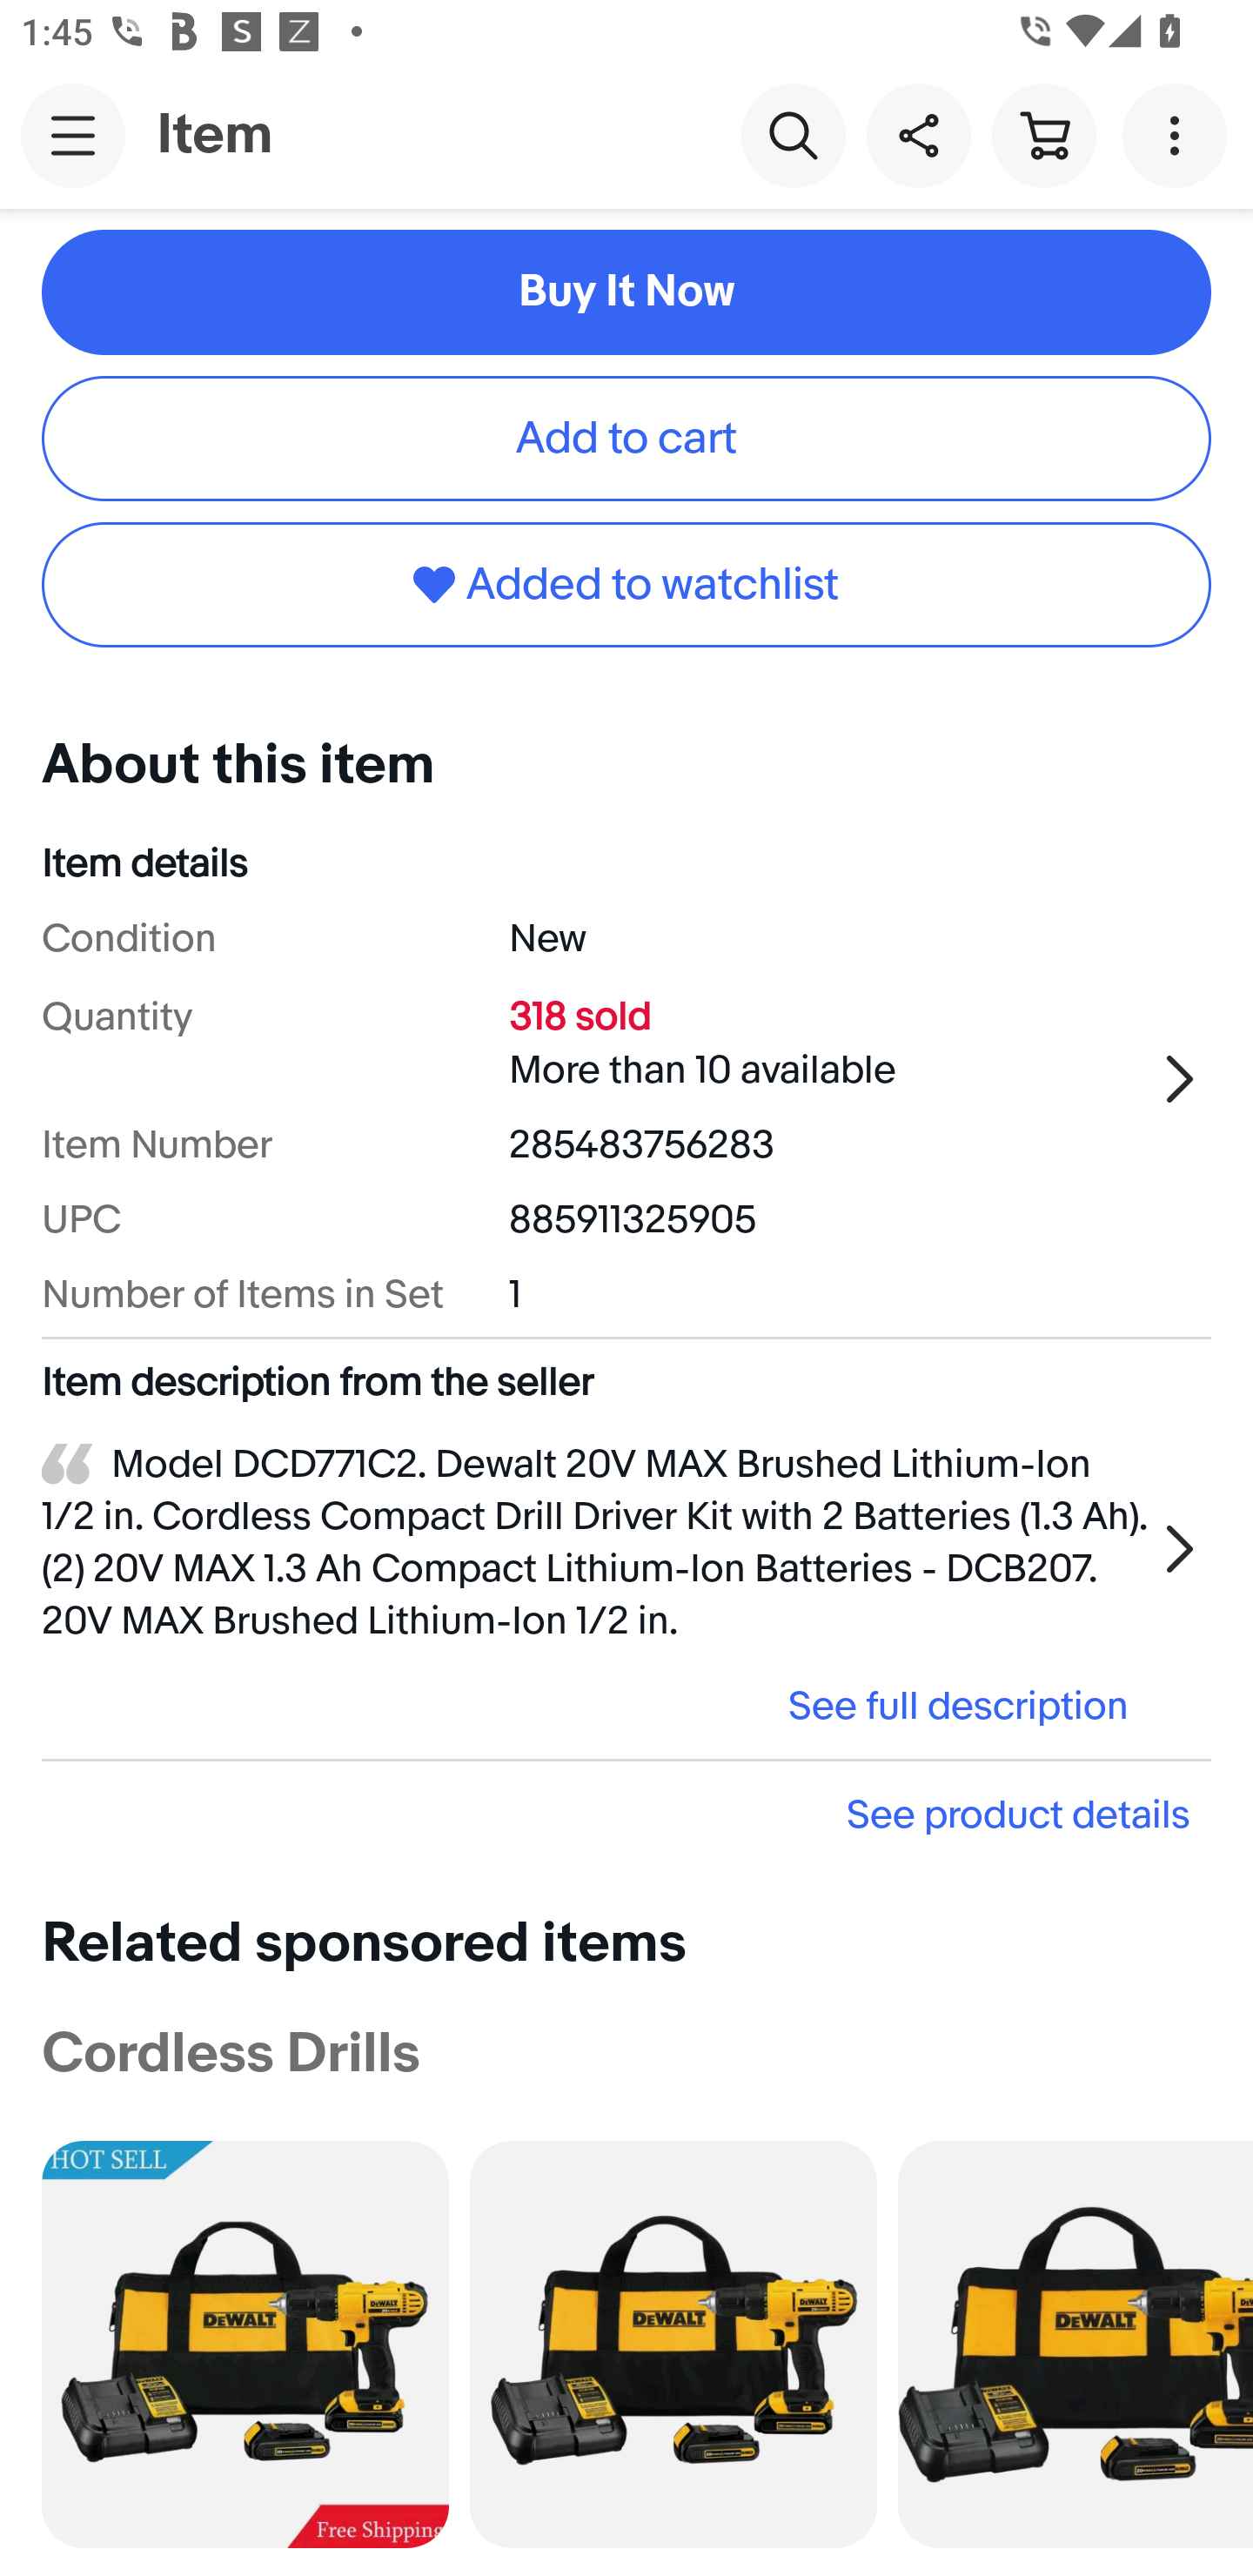 Image resolution: width=1253 pixels, height=2576 pixels. I want to click on Add to cart, so click(626, 439).